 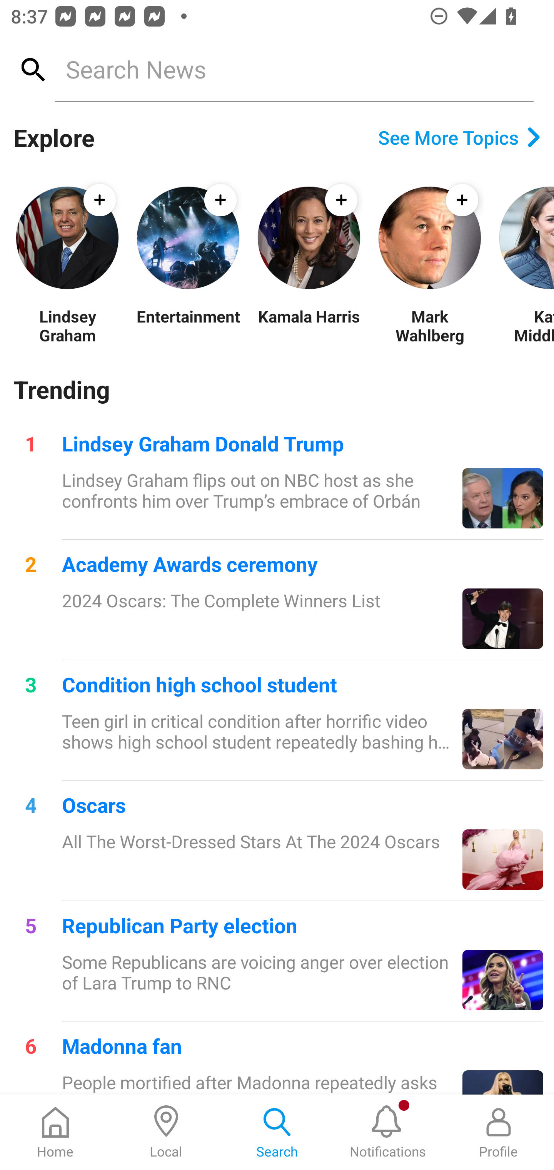 What do you see at coordinates (67, 326) in the screenshot?
I see `Lindsey Graham` at bounding box center [67, 326].